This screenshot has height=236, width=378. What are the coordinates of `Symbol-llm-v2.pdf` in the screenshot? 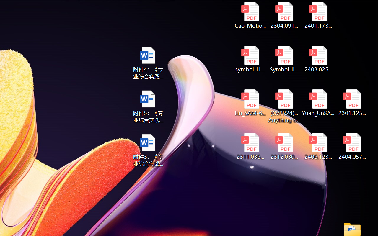 It's located at (284, 59).